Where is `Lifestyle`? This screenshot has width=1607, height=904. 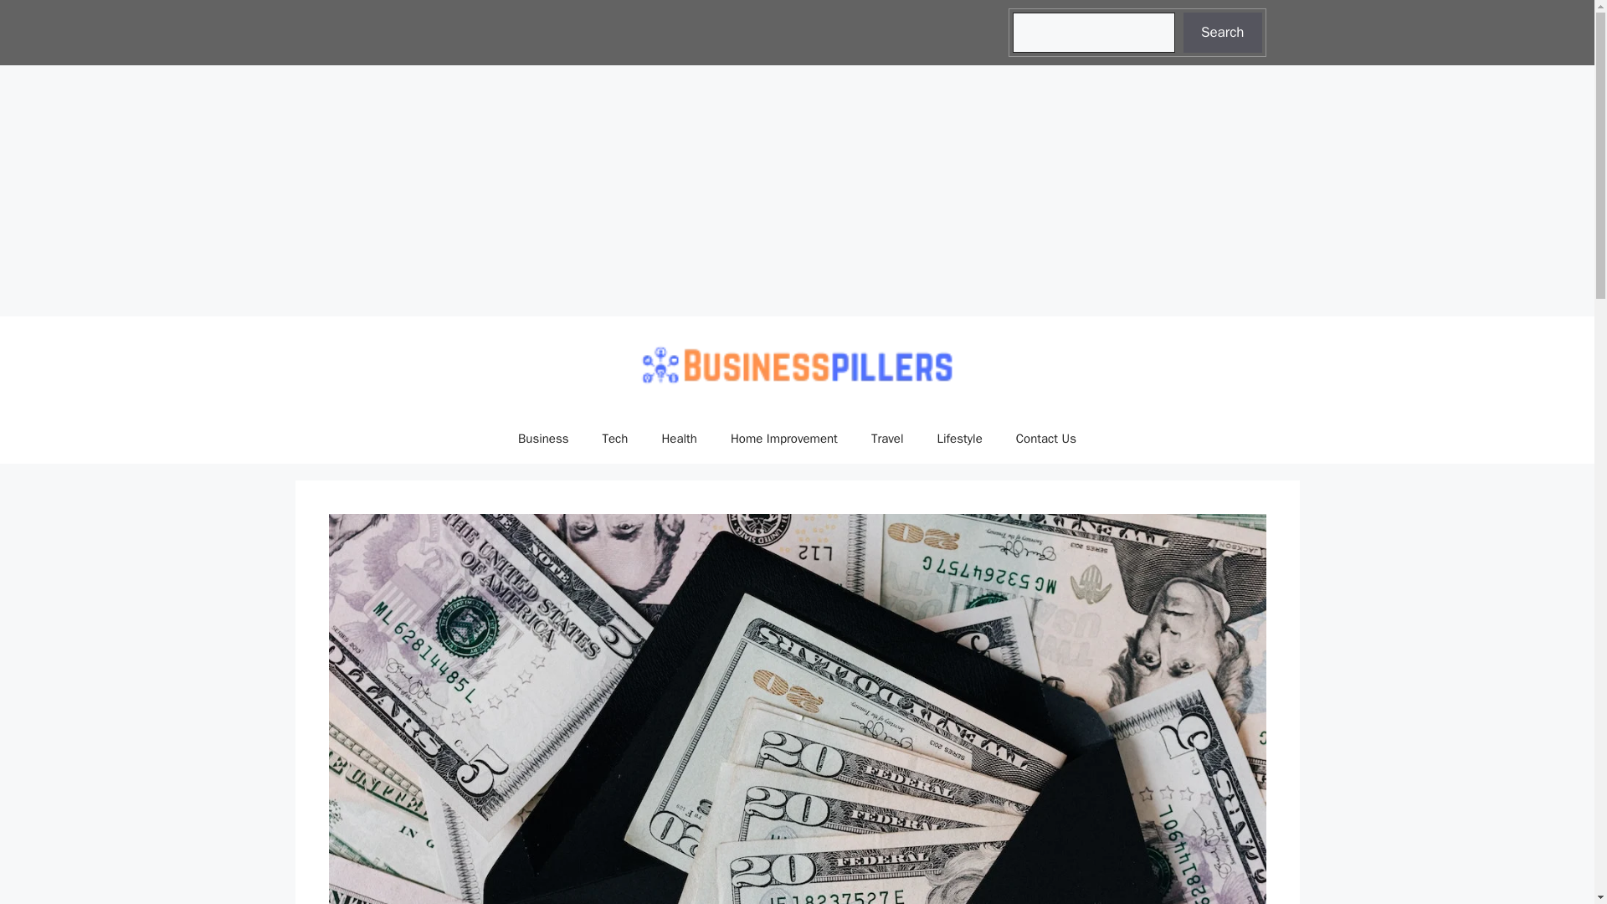
Lifestyle is located at coordinates (960, 439).